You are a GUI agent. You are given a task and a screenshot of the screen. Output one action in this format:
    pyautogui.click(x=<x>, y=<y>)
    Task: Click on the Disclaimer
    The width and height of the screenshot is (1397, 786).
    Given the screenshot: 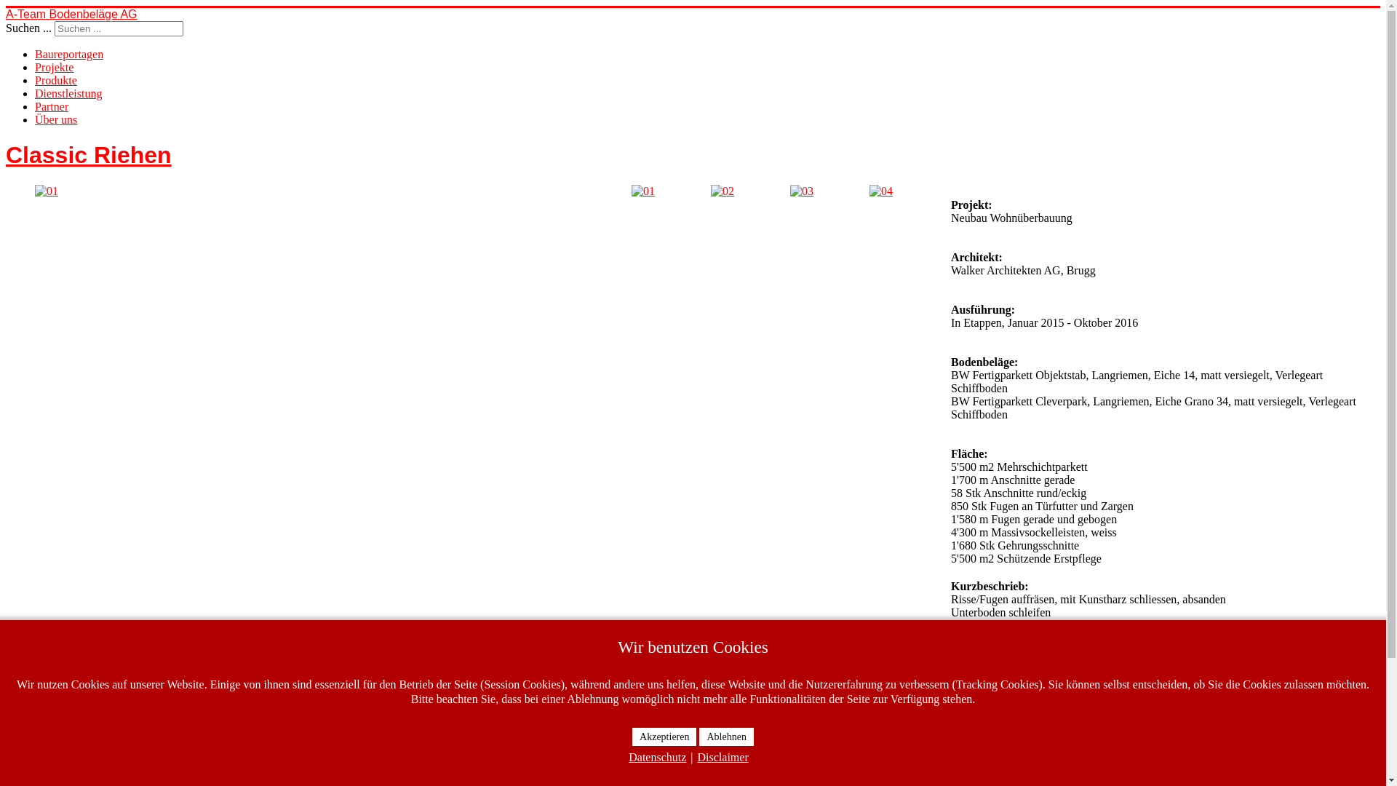 What is the action you would take?
    pyautogui.click(x=723, y=758)
    